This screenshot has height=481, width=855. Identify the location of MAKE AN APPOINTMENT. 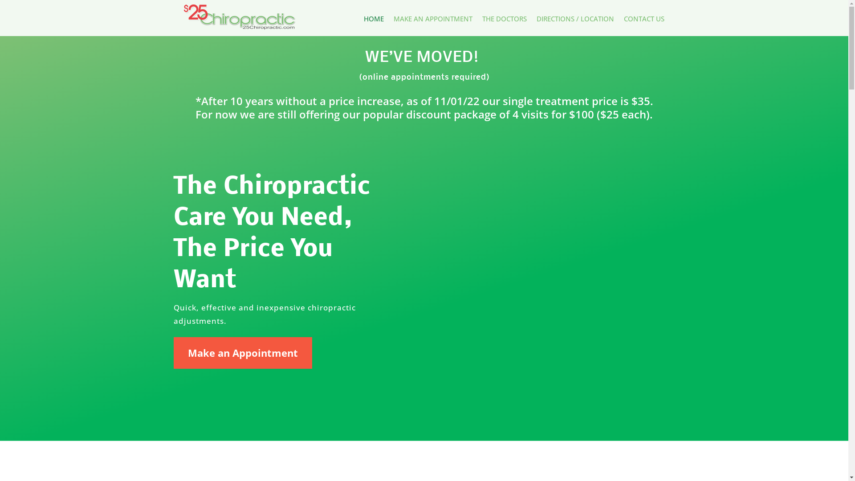
(433, 20).